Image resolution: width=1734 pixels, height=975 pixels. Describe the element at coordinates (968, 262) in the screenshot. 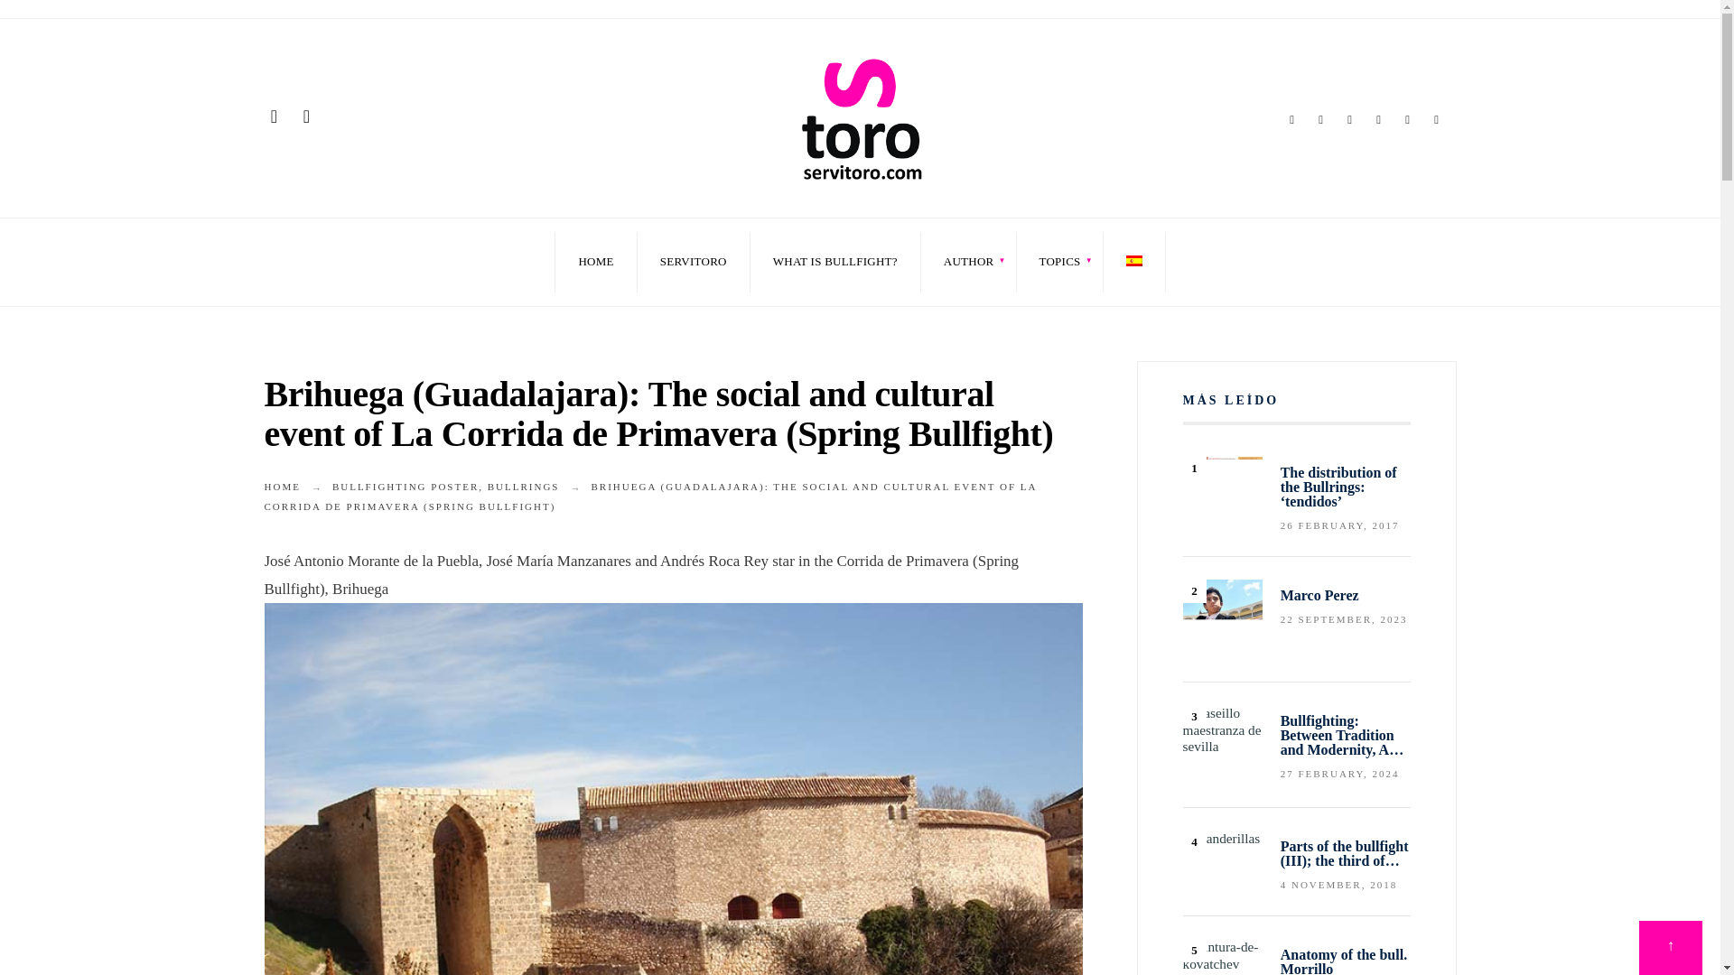

I see `AUTHOR` at that location.